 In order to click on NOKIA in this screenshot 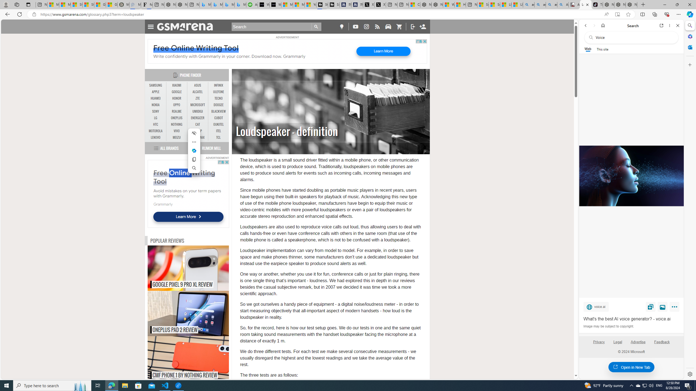, I will do `click(156, 105)`.